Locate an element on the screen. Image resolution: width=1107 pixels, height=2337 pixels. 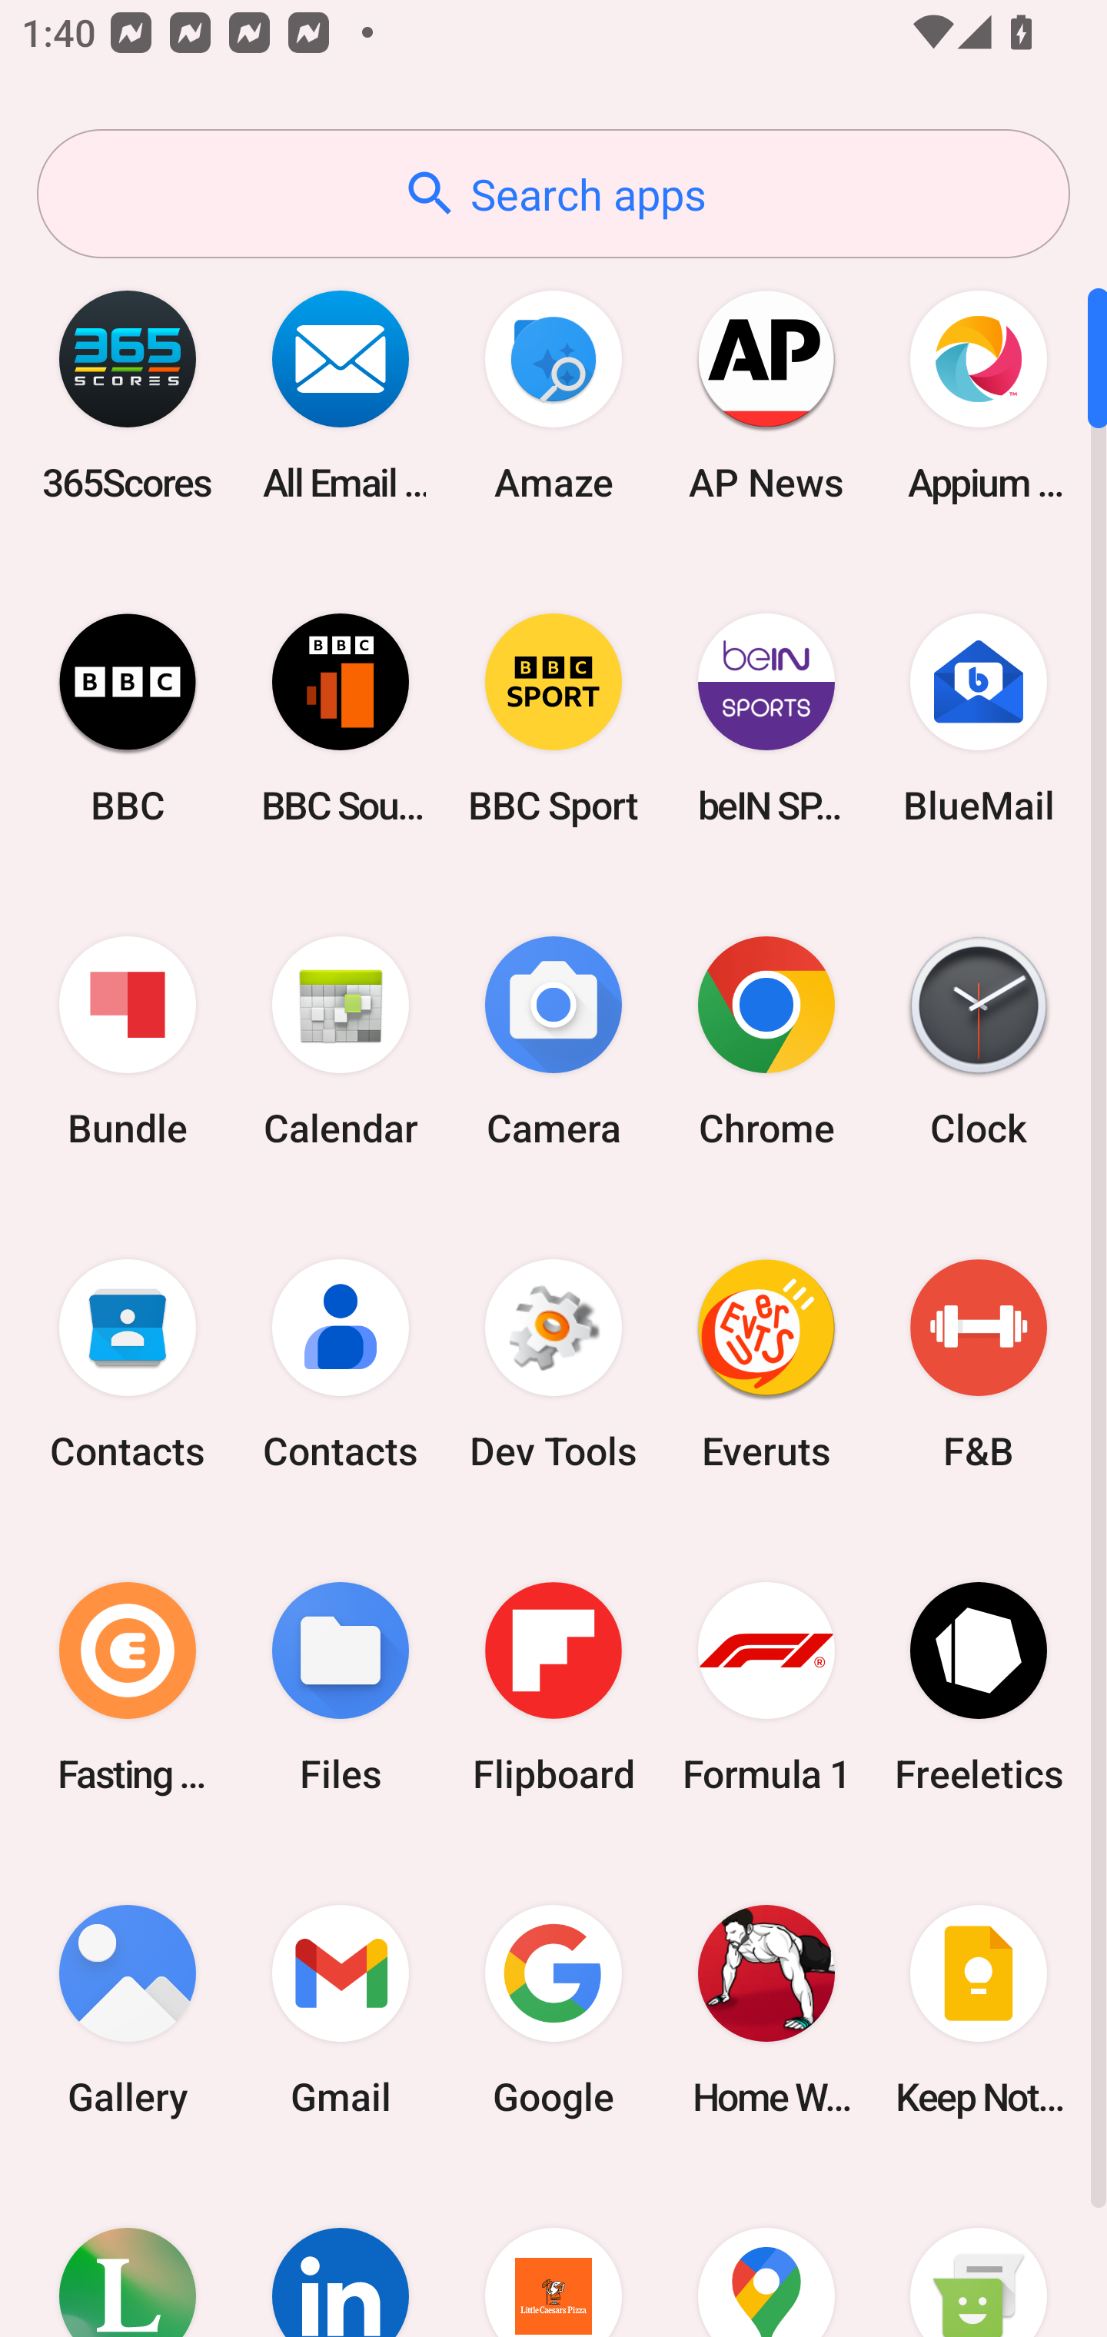
Lifesum is located at coordinates (128, 2254).